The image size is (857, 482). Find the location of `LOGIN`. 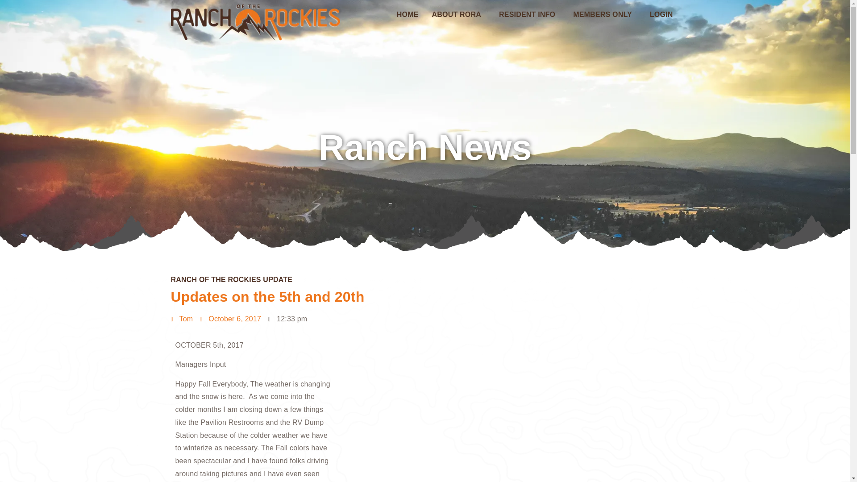

LOGIN is located at coordinates (661, 14).